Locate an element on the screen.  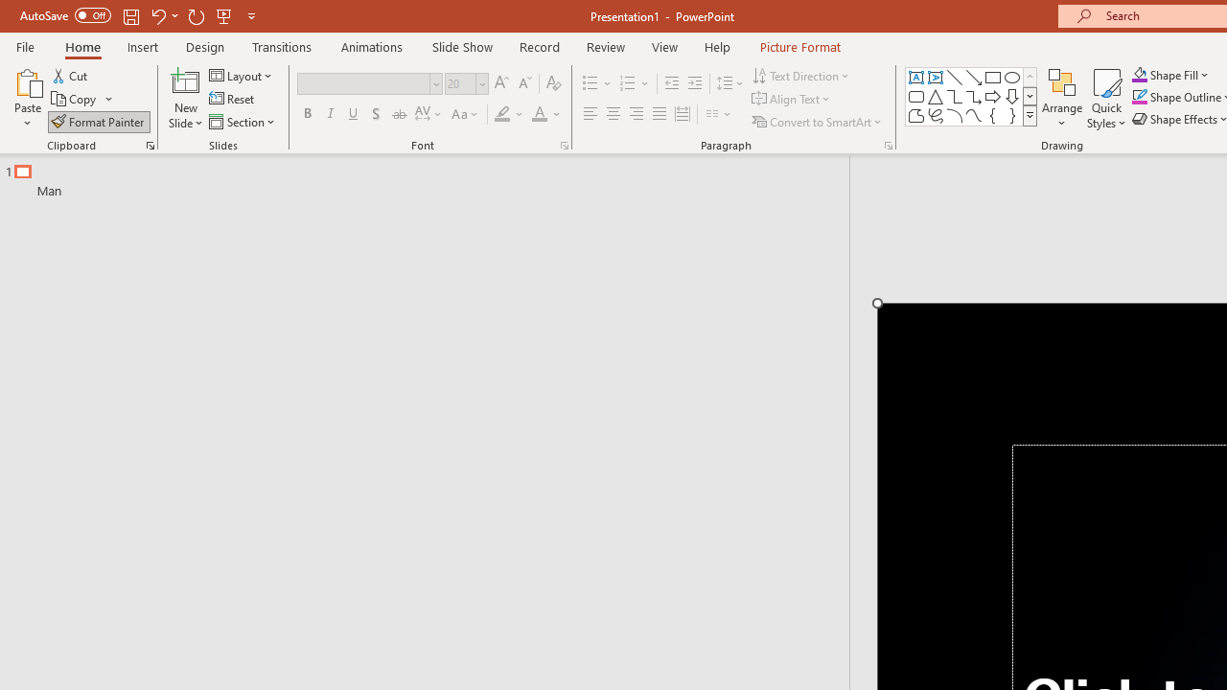
Change Case is located at coordinates (466, 115).